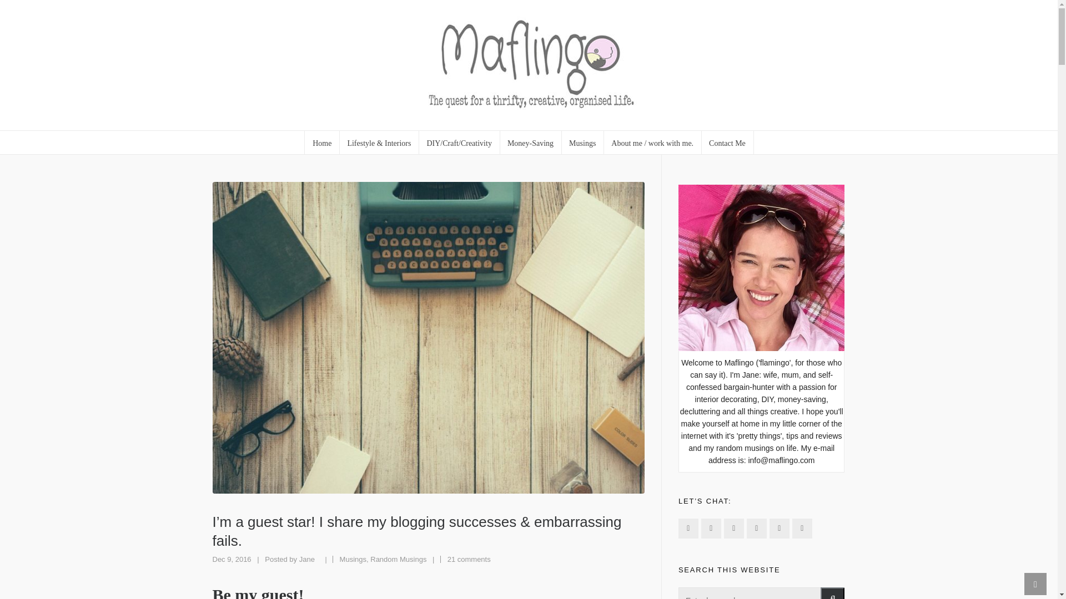 The image size is (1066, 599). What do you see at coordinates (322, 142) in the screenshot?
I see `Home` at bounding box center [322, 142].